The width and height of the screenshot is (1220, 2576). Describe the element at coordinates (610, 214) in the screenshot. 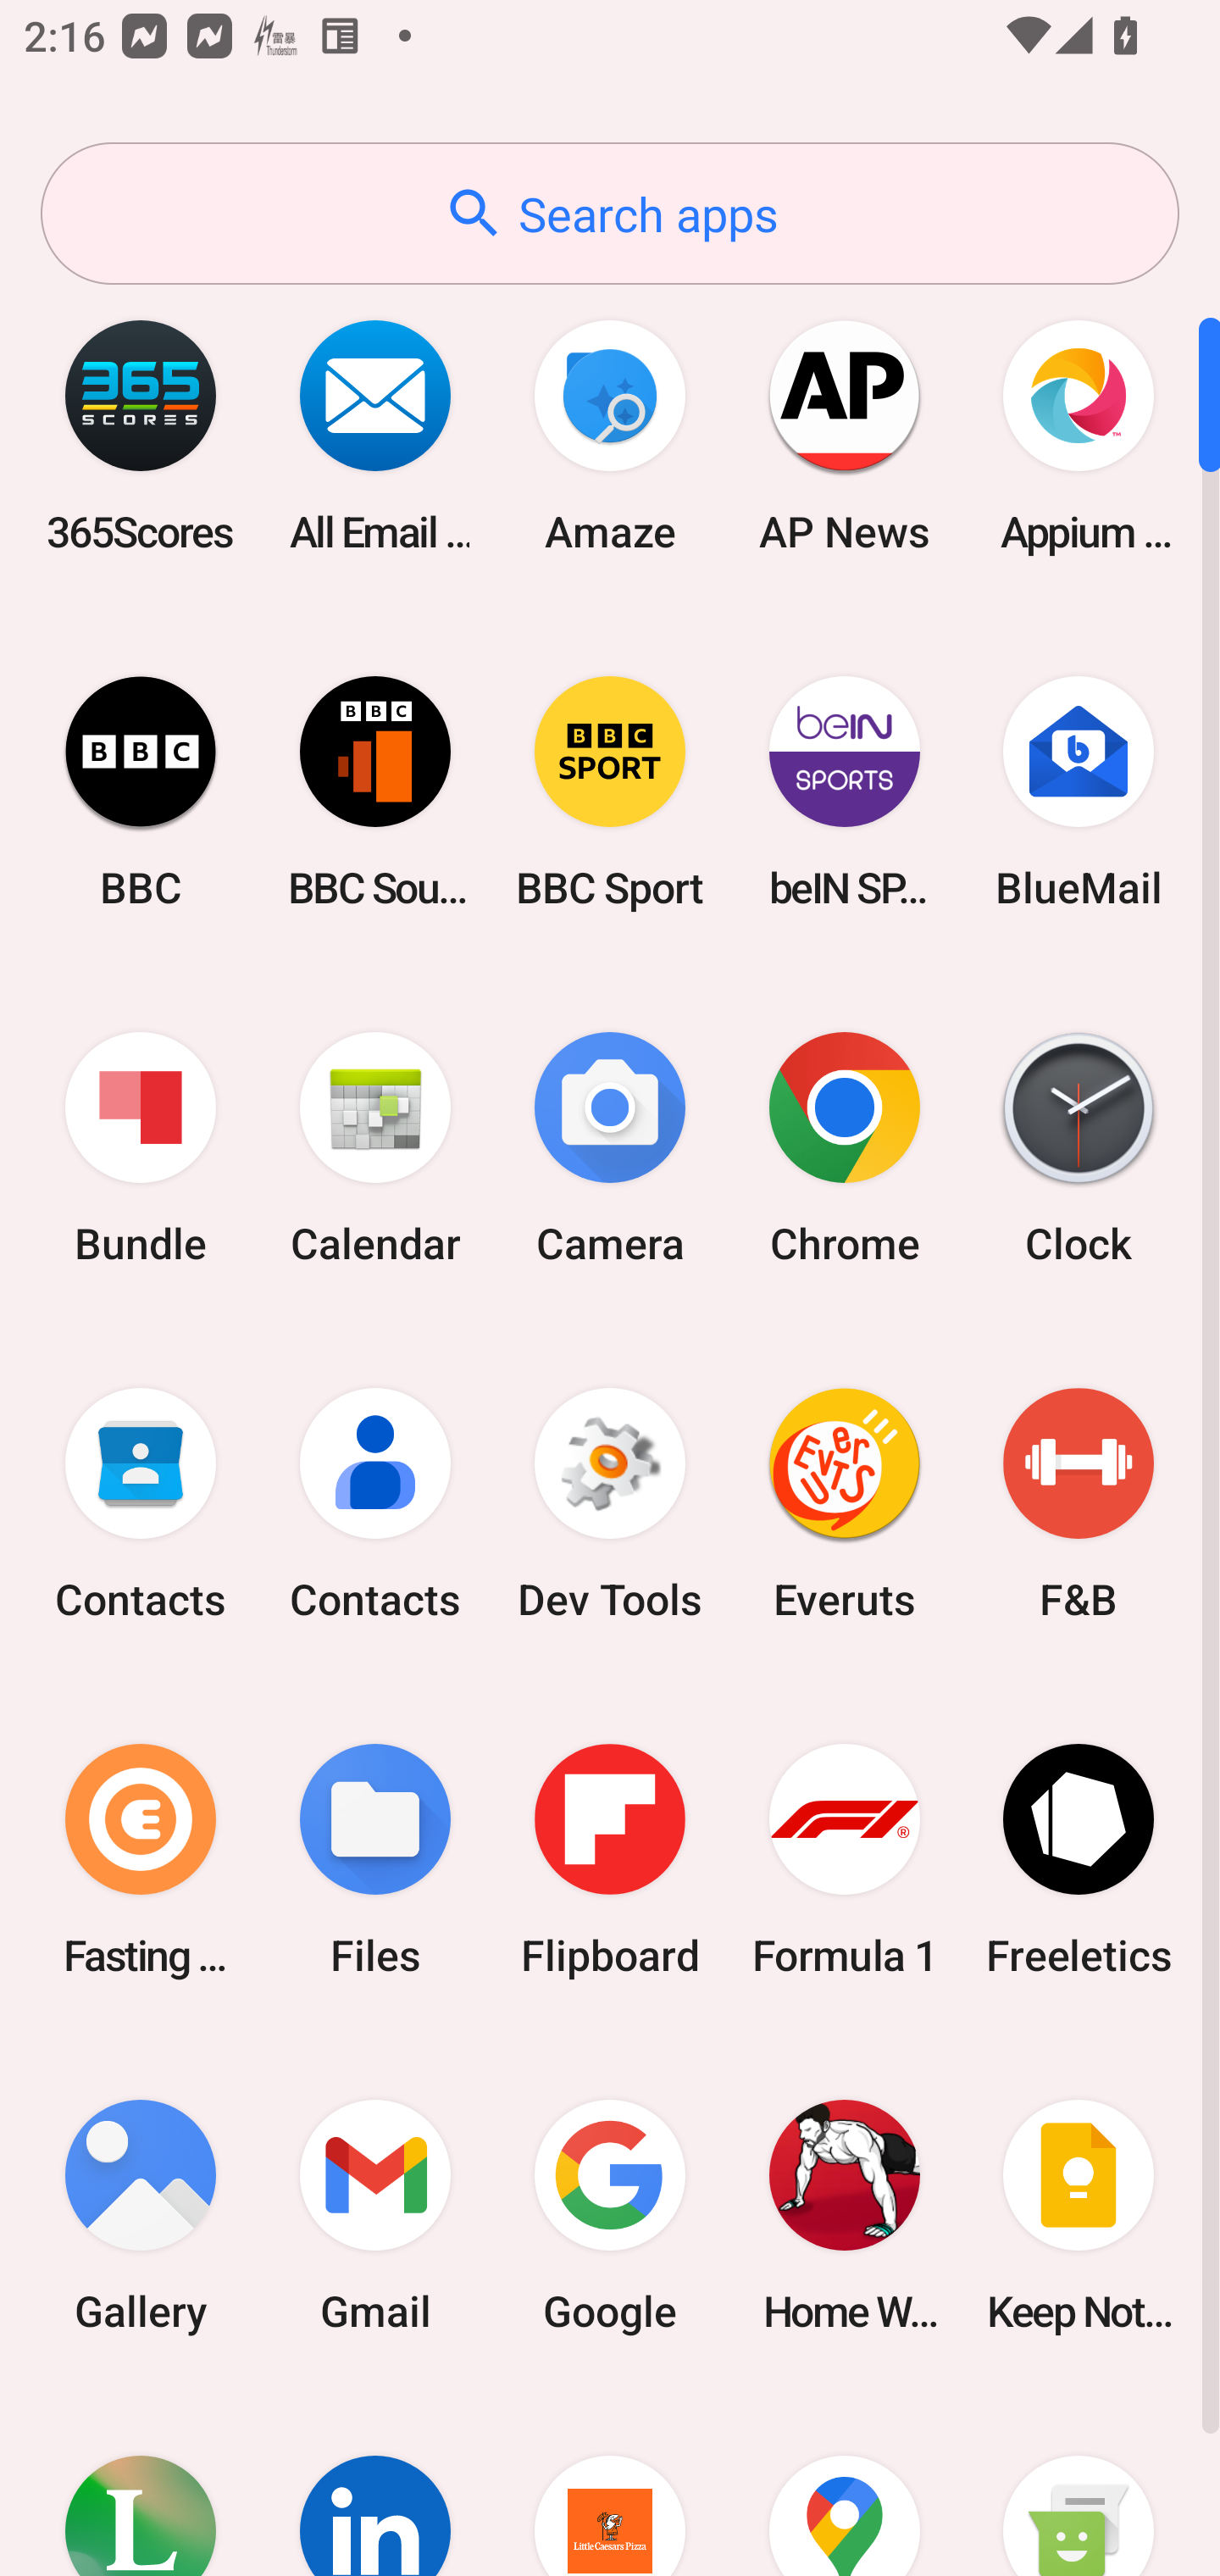

I see `  Search apps` at that location.